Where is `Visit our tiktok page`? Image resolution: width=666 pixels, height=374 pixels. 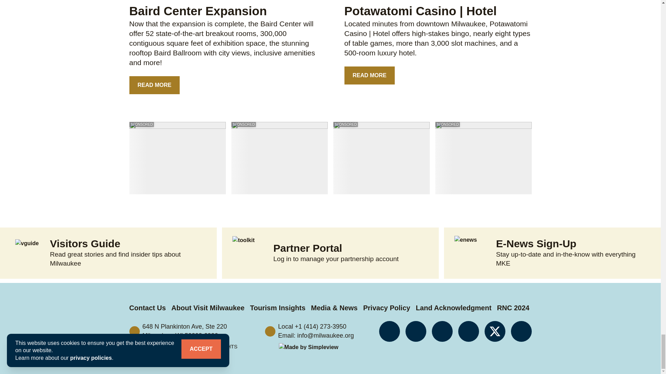 Visit our tiktok page is located at coordinates (468, 331).